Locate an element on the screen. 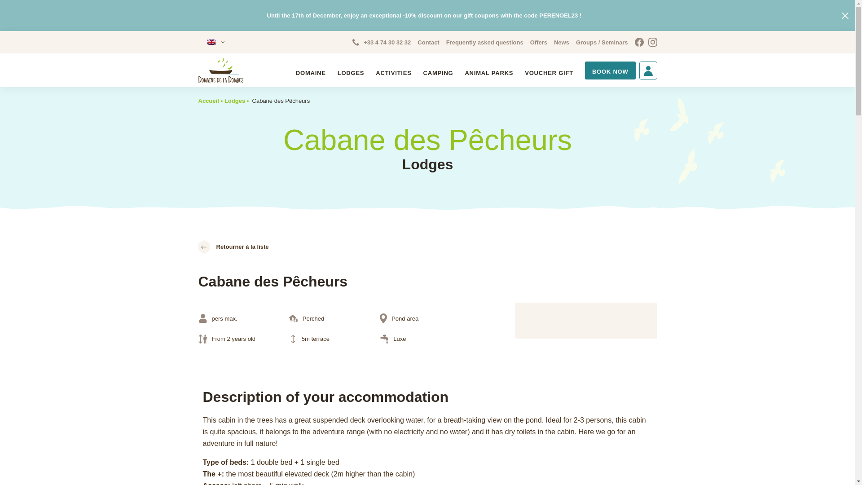 Image resolution: width=862 pixels, height=485 pixels. Frequently asked questions is located at coordinates (485, 42).